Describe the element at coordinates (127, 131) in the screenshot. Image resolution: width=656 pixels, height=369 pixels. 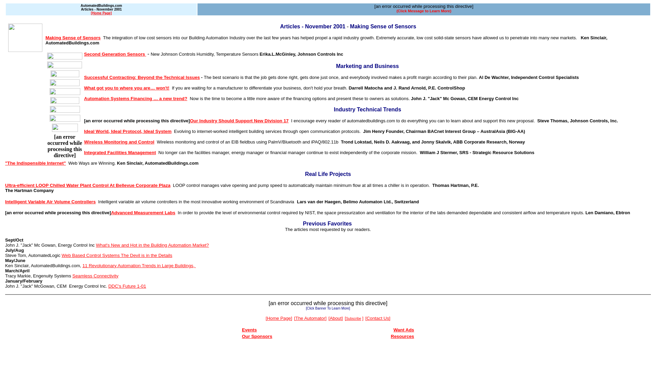
I see `Ideal World, Ideal Protocol, Ideal System` at that location.